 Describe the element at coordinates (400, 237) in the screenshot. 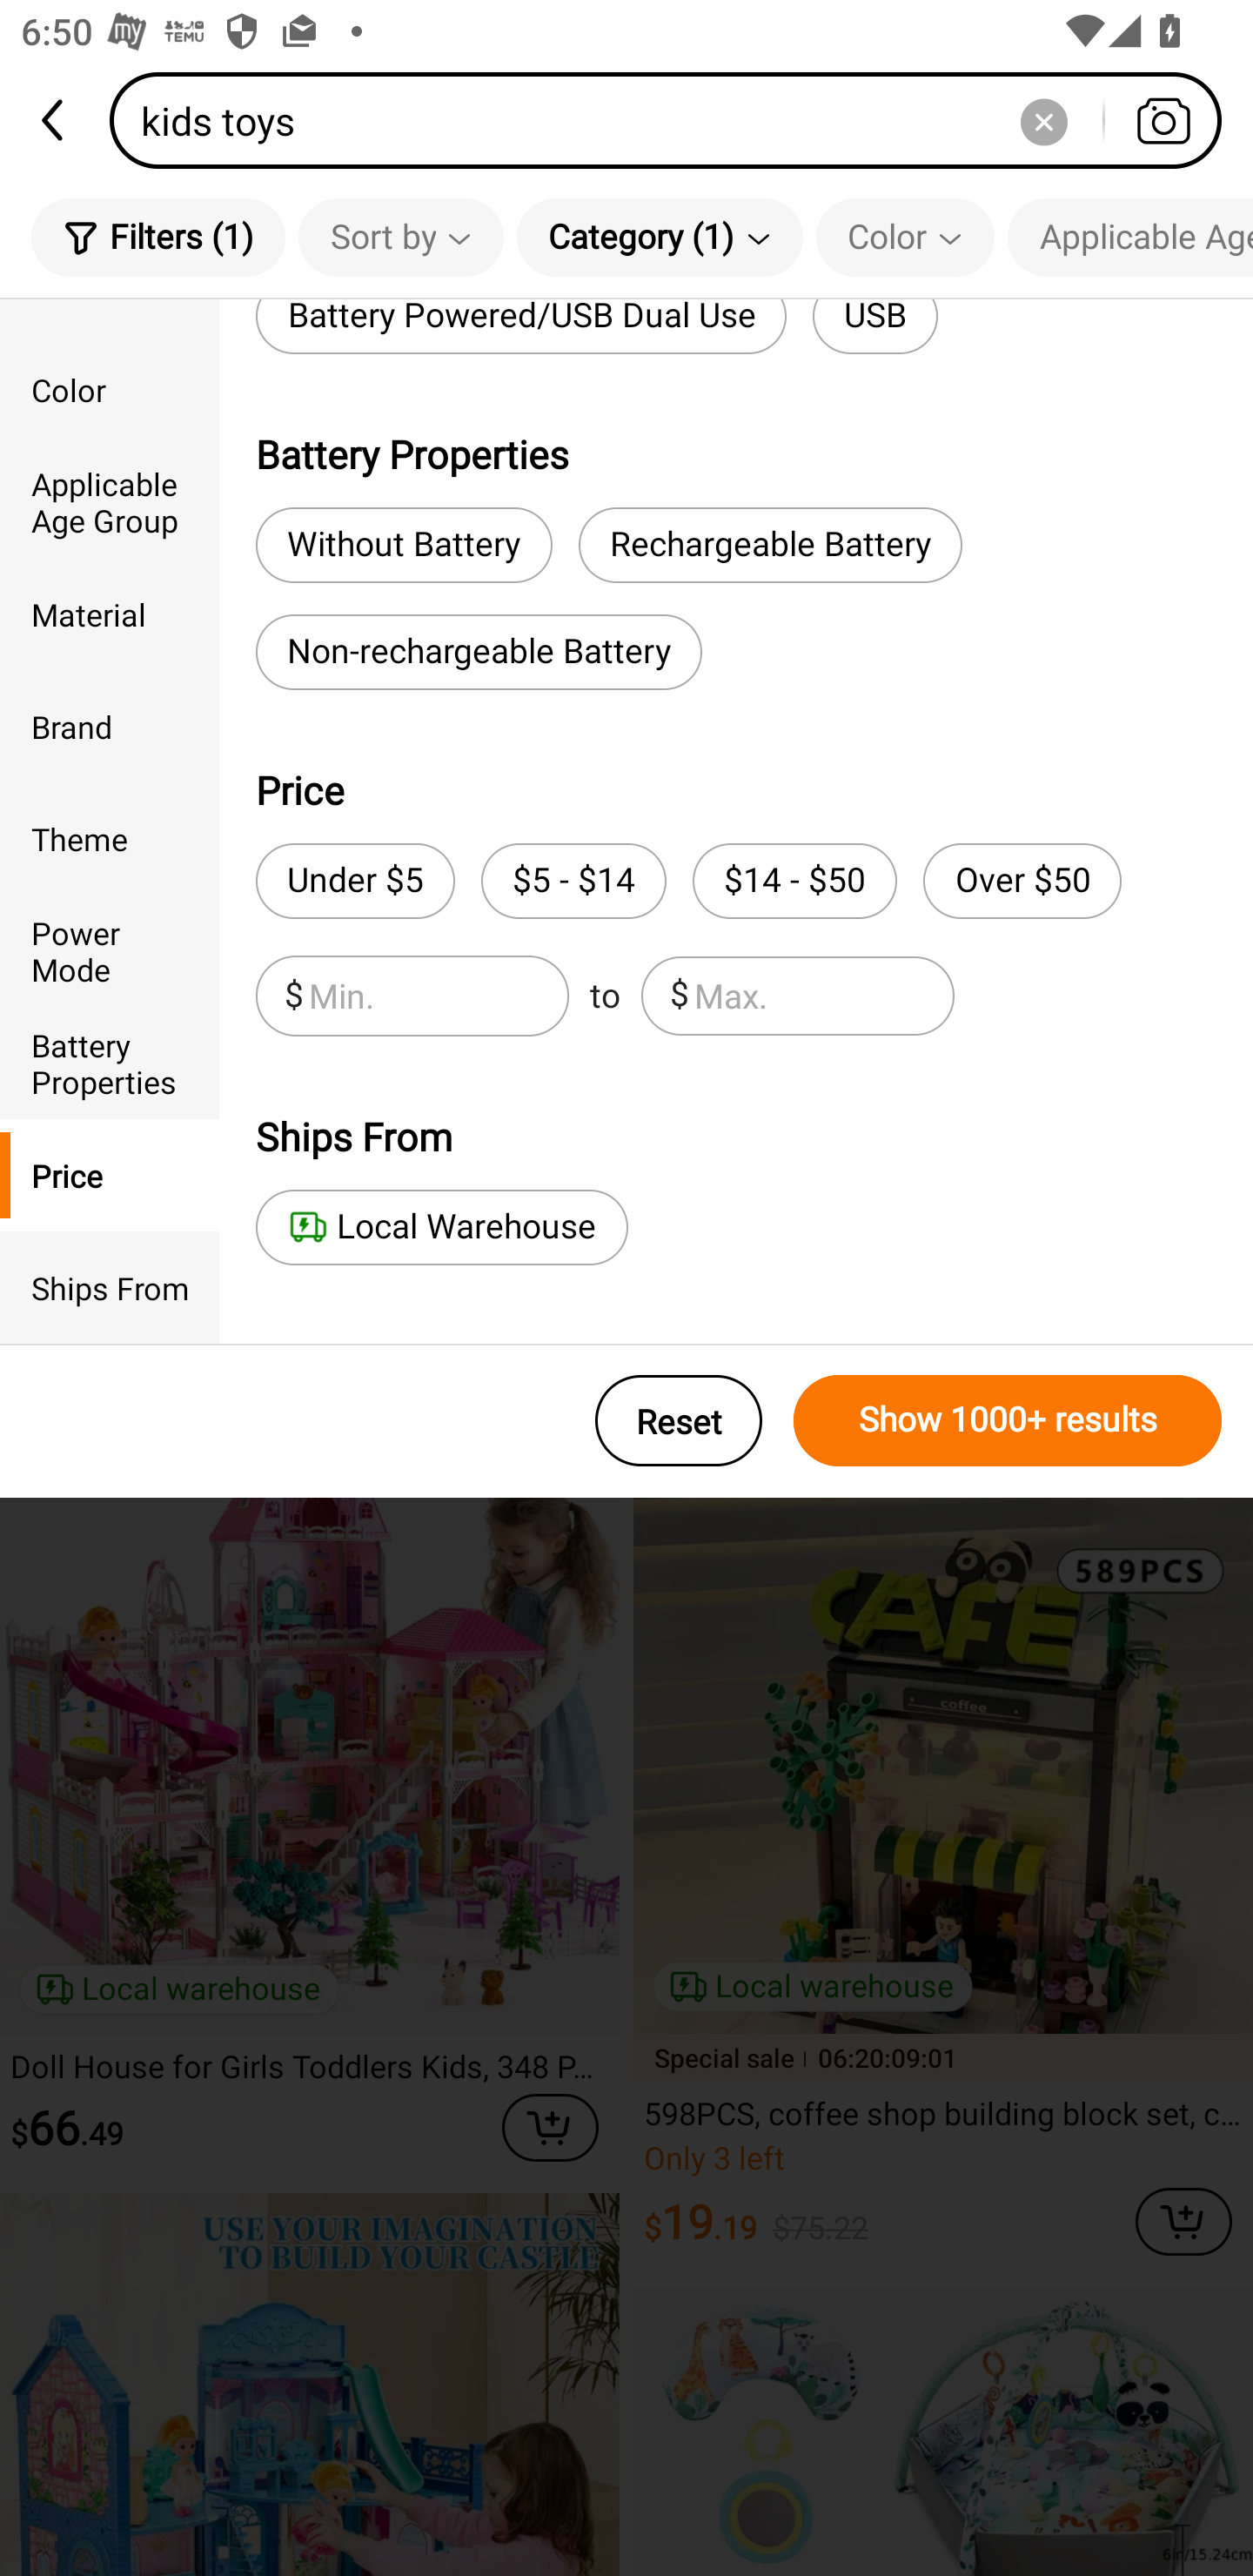

I see `Sort by` at that location.